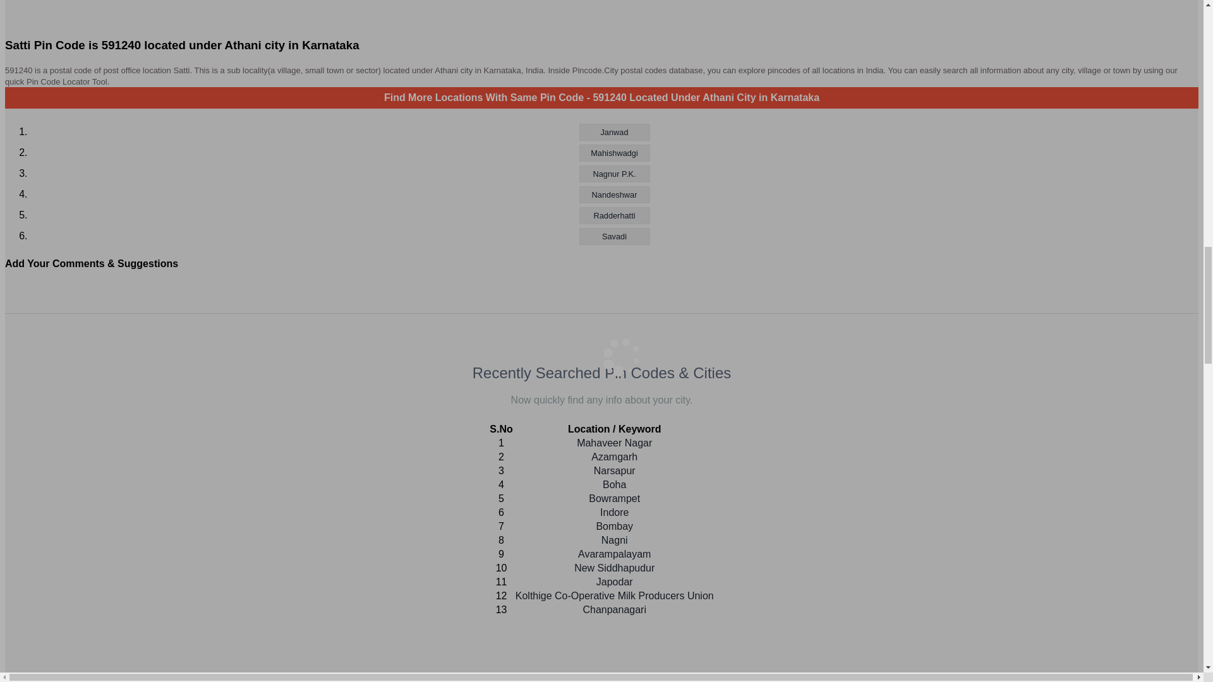 The image size is (1213, 682). Describe the element at coordinates (613, 194) in the screenshot. I see `Nandeshwar` at that location.